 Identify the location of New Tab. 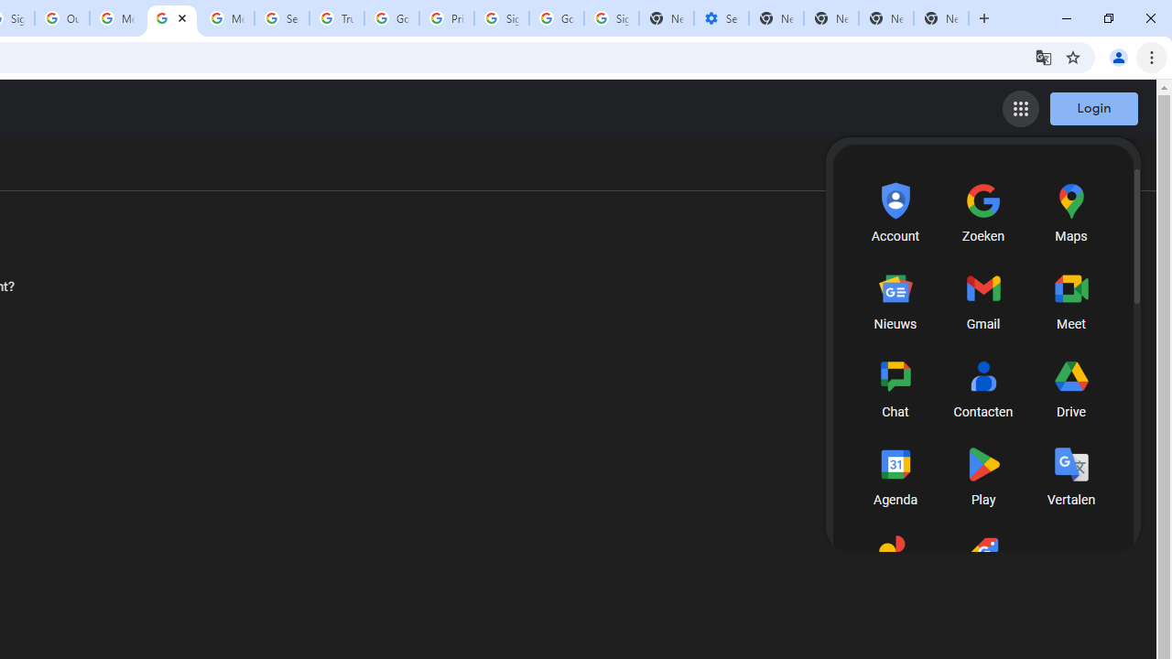
(941, 18).